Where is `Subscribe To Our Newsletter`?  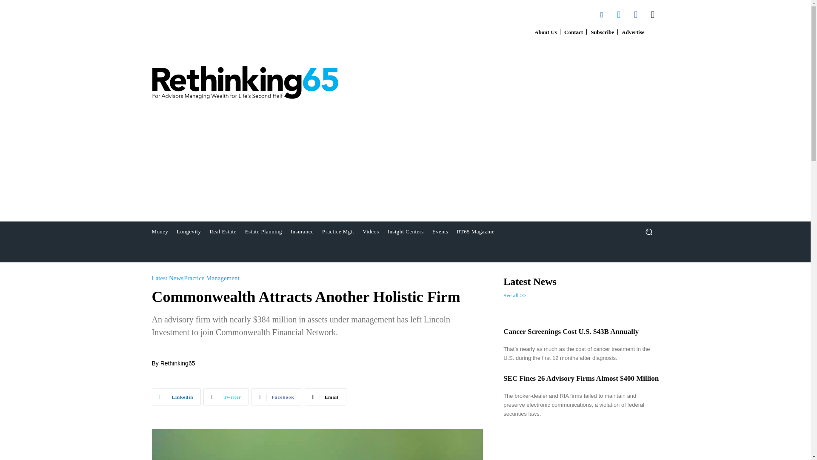
Subscribe To Our Newsletter is located at coordinates (602, 32).